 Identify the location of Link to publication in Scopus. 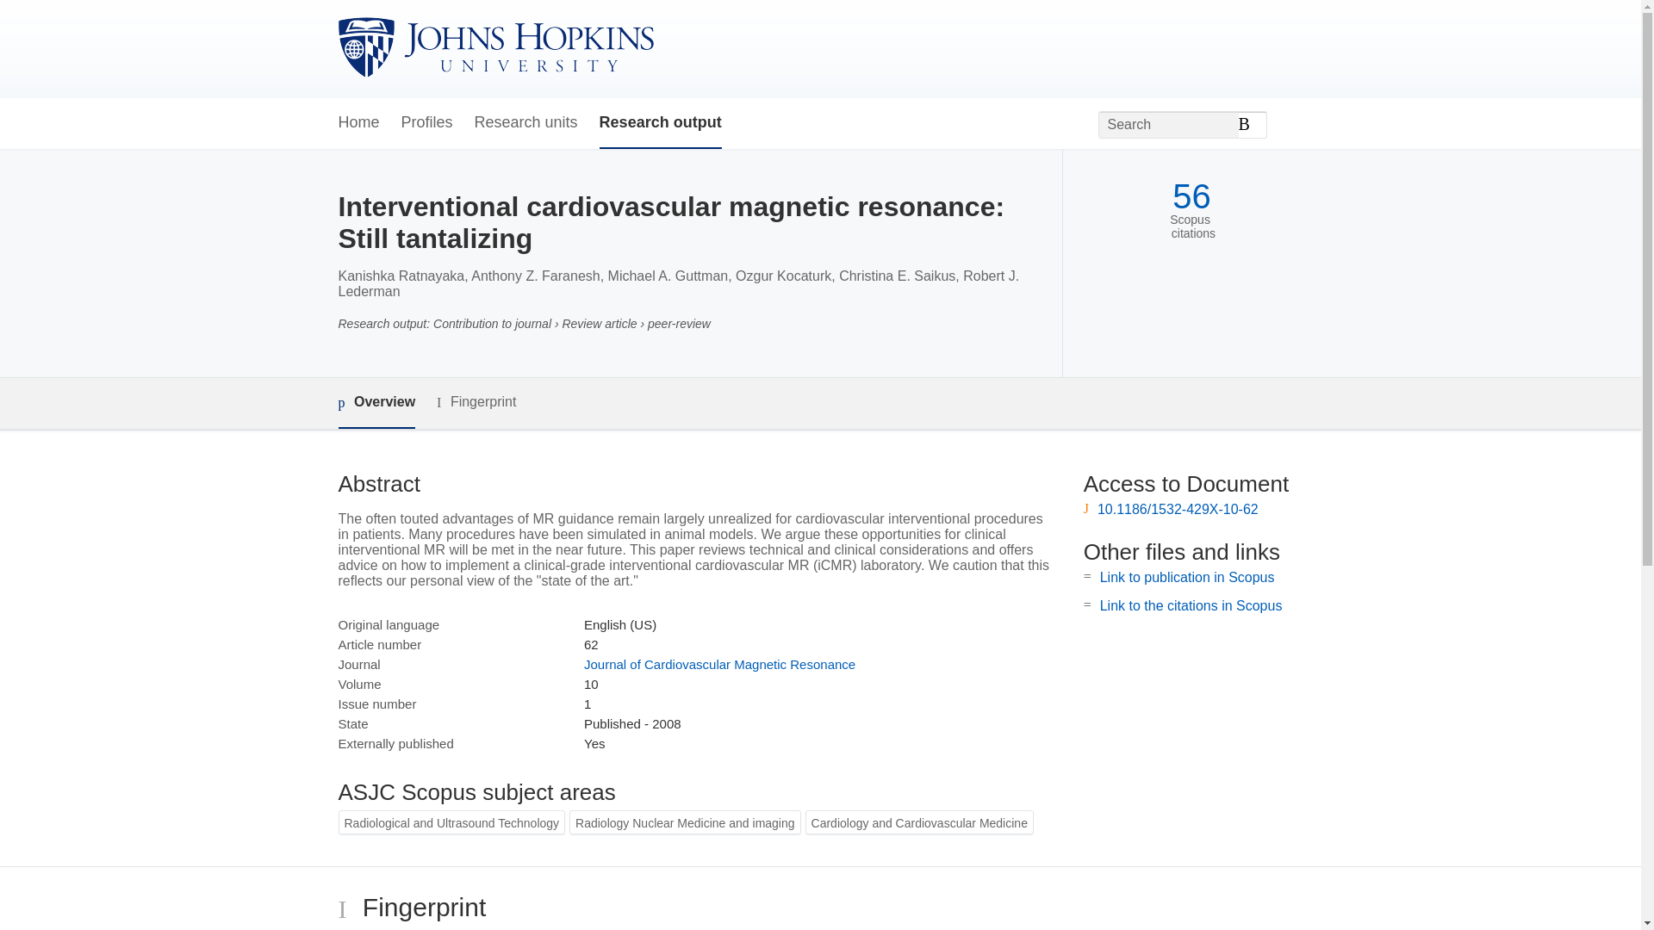
(1187, 577).